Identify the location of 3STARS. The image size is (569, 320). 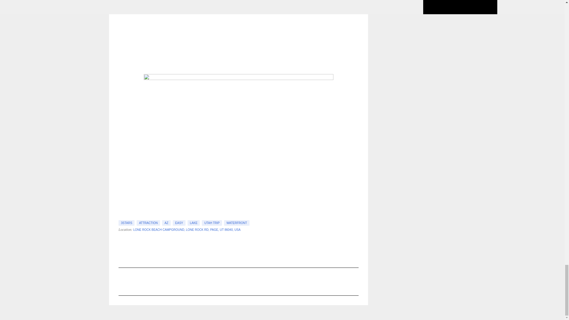
(126, 223).